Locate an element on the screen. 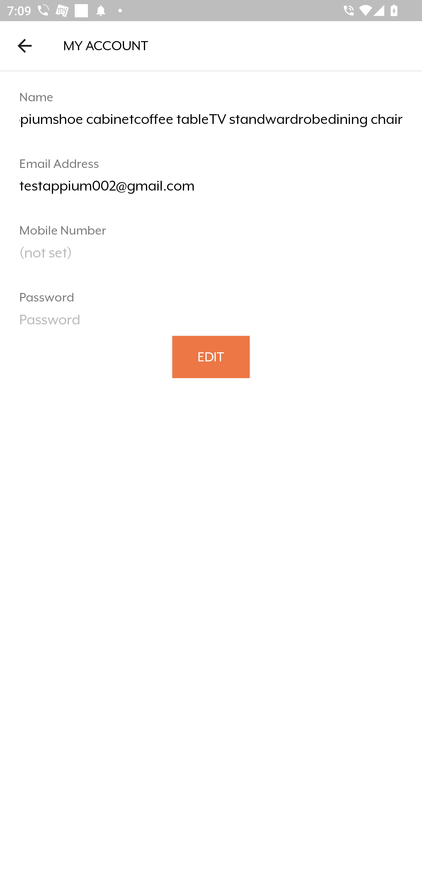  Navigate up is located at coordinates (25, 46).